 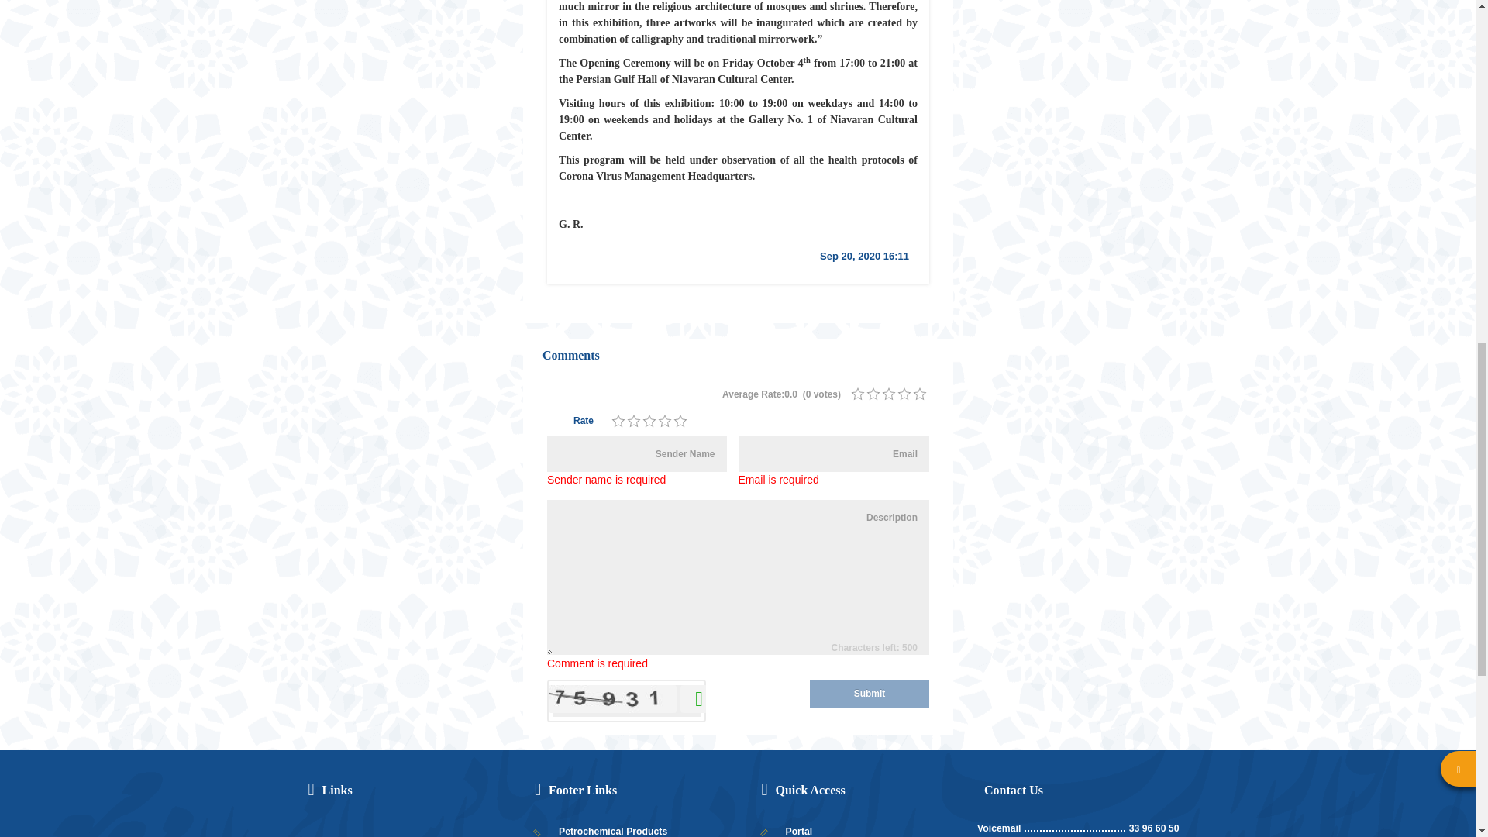 What do you see at coordinates (680, 421) in the screenshot?
I see `5` at bounding box center [680, 421].